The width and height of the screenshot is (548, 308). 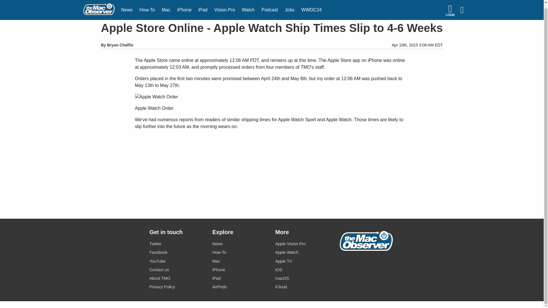 I want to click on iPhone, so click(x=184, y=8).